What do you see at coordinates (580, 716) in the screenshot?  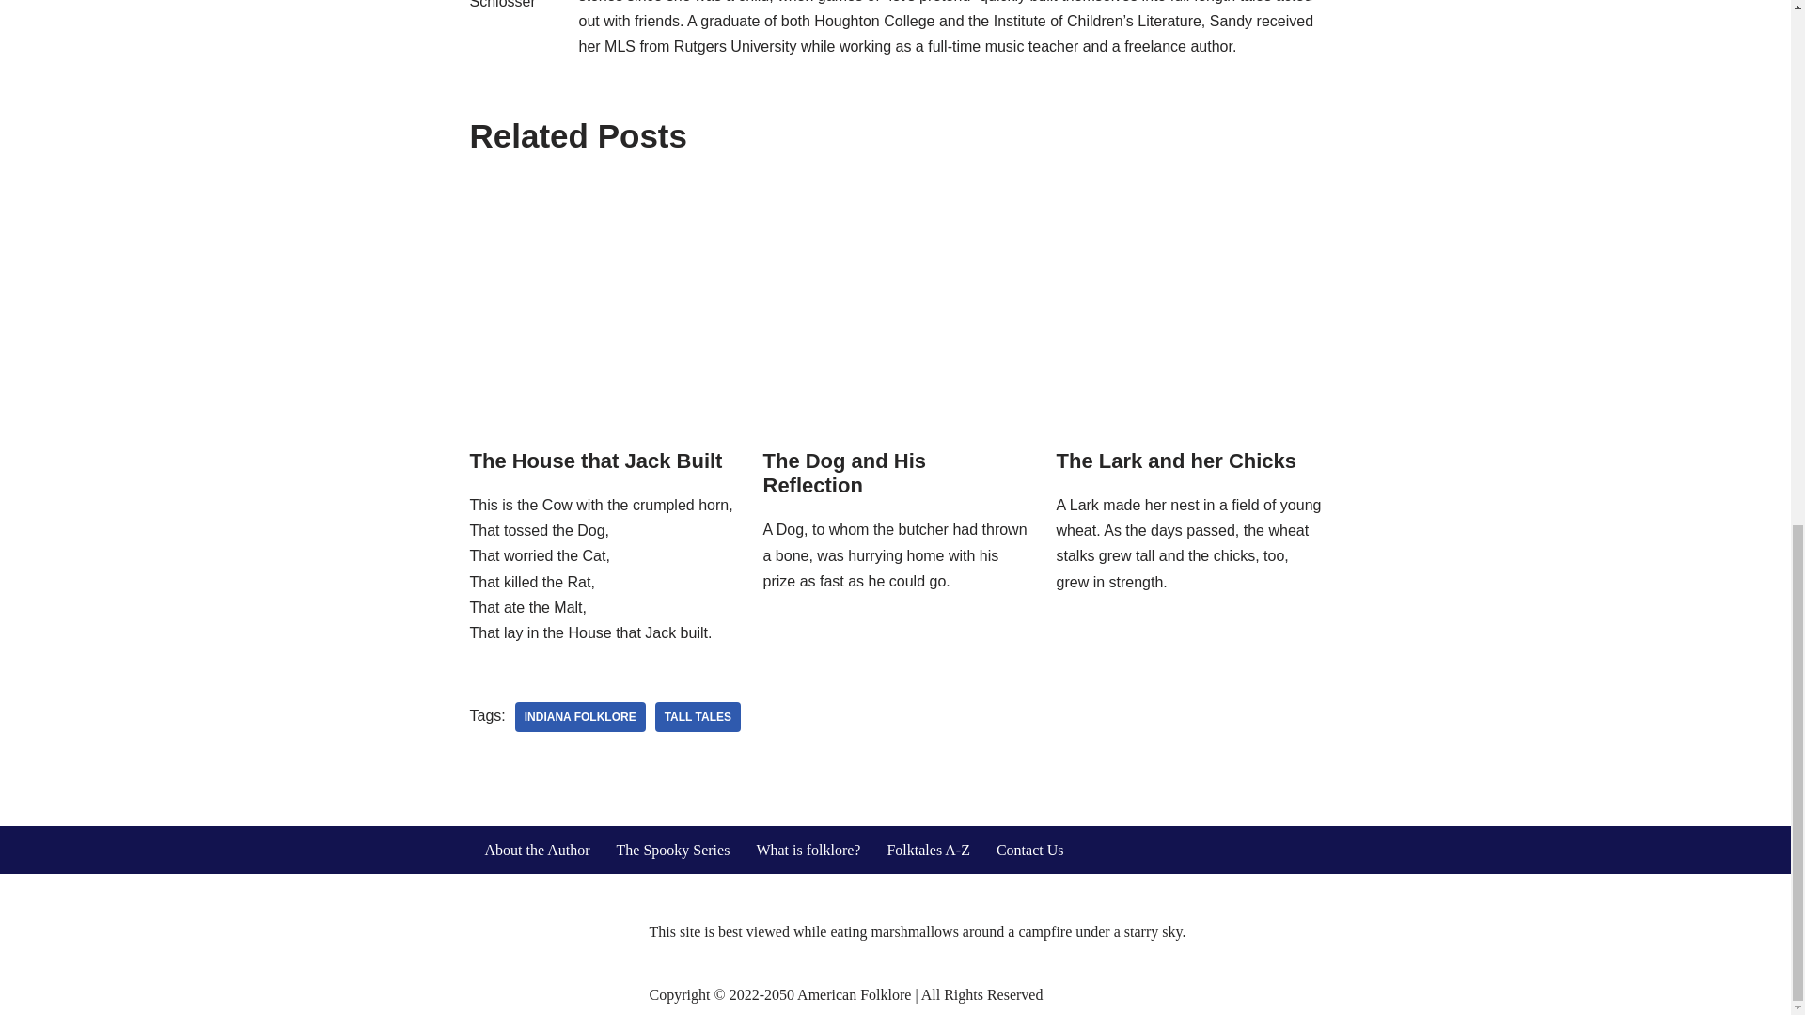 I see `Indiana folklore` at bounding box center [580, 716].